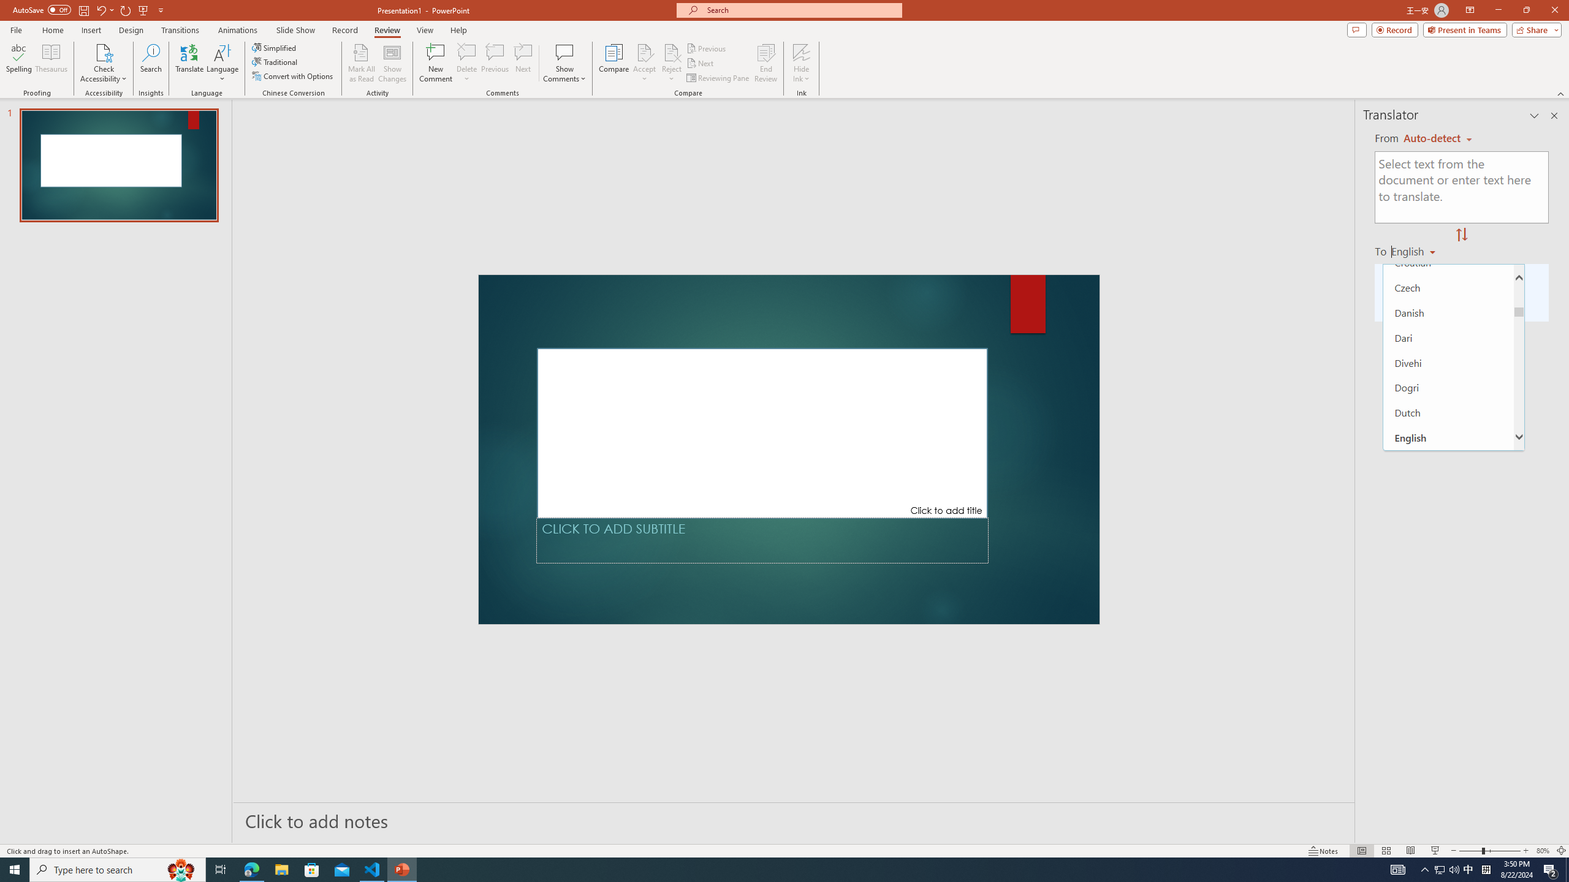  I want to click on Catalan, so click(1449, 137).